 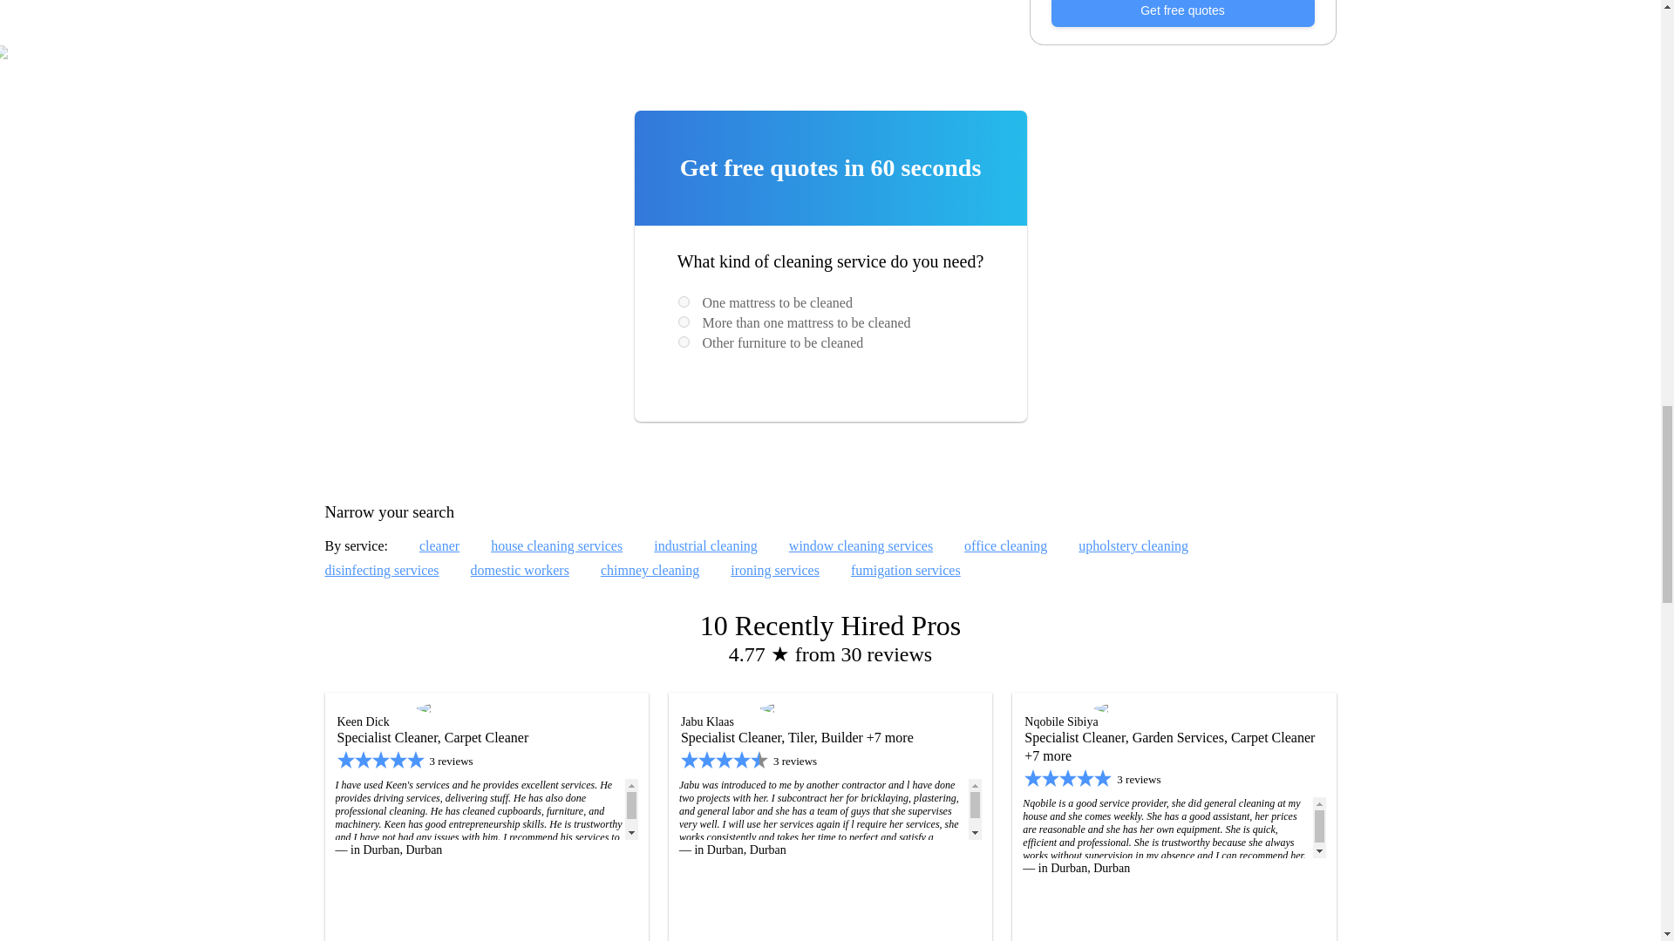 What do you see at coordinates (556, 545) in the screenshot?
I see `house cleaning services` at bounding box center [556, 545].